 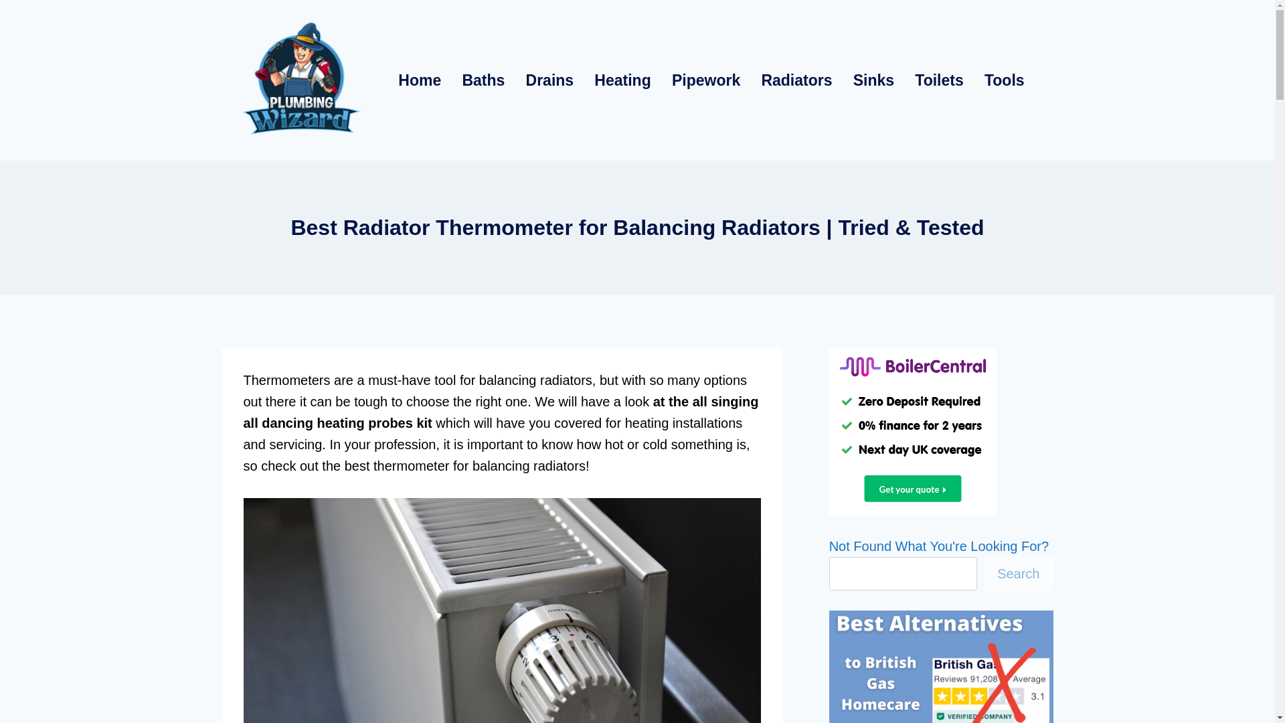 I want to click on Toilets, so click(x=939, y=80).